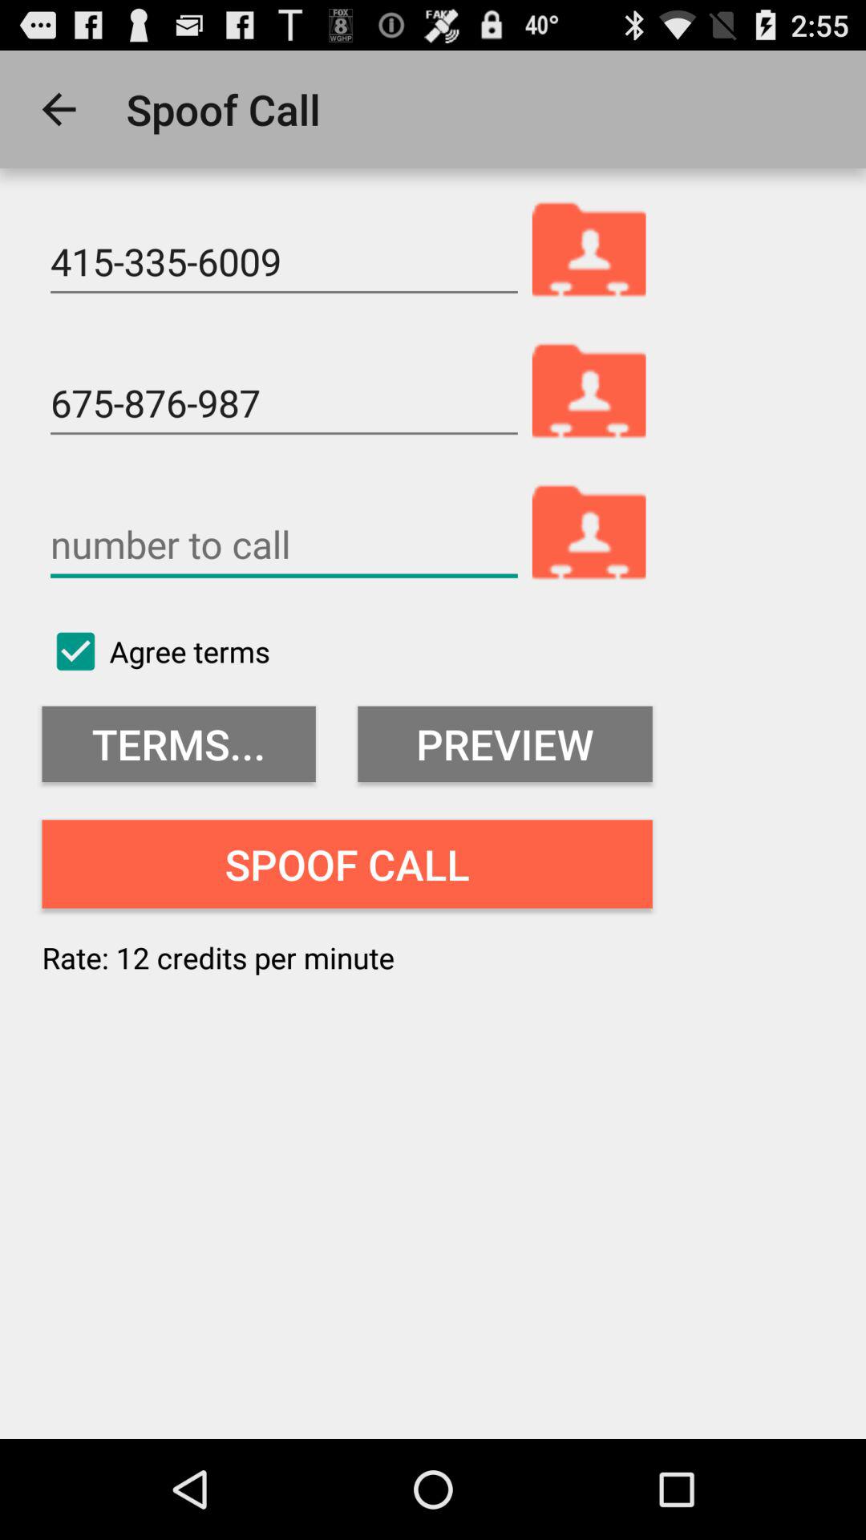  I want to click on tap item above spoof call item, so click(178, 744).